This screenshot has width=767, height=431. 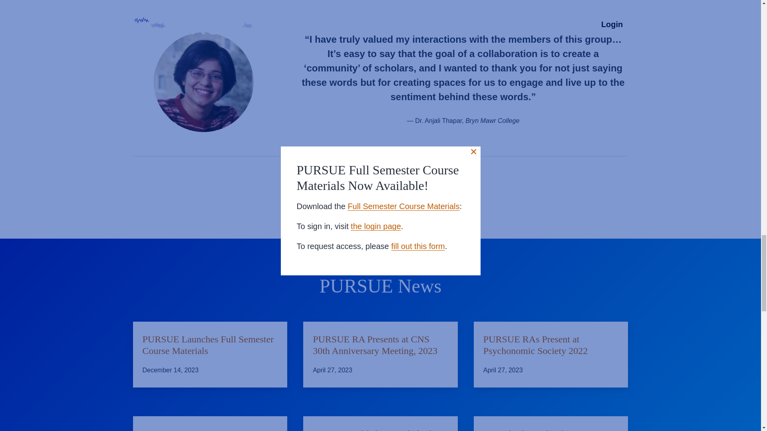 I want to click on PURSUE Launches Full Semester Course Materials, so click(x=210, y=345).